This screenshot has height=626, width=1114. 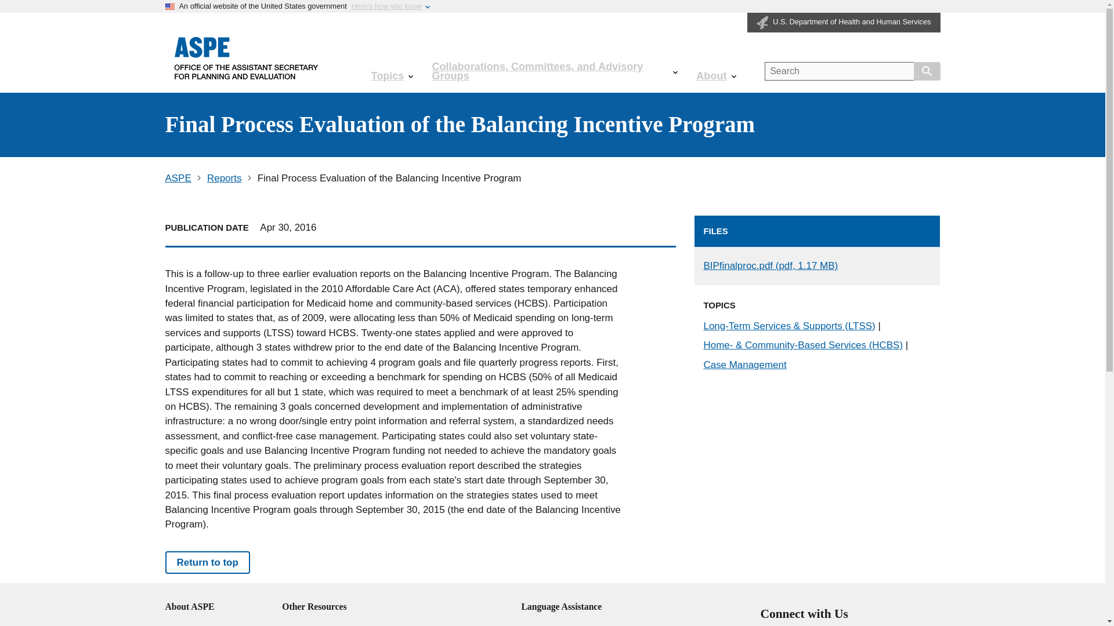 What do you see at coordinates (224, 179) in the screenshot?
I see `Reports` at bounding box center [224, 179].